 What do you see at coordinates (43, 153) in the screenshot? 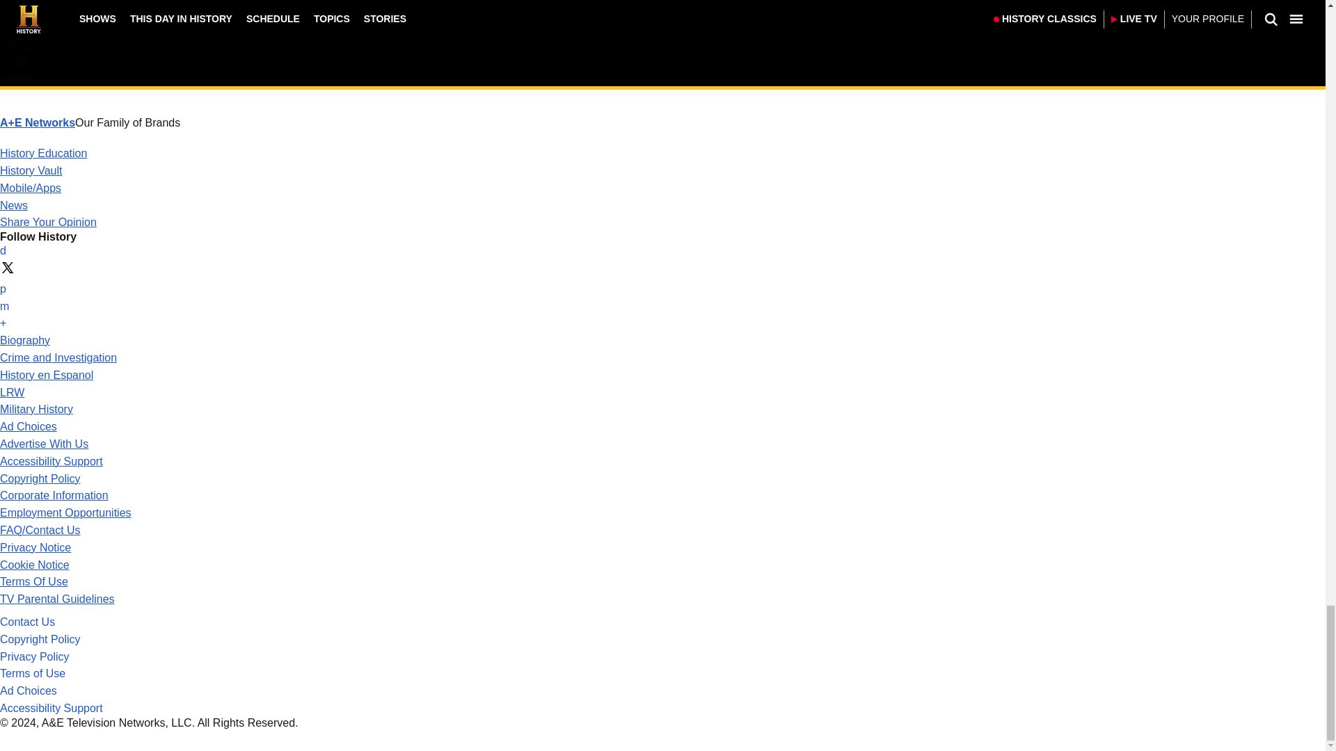
I see `Visit History Education` at bounding box center [43, 153].